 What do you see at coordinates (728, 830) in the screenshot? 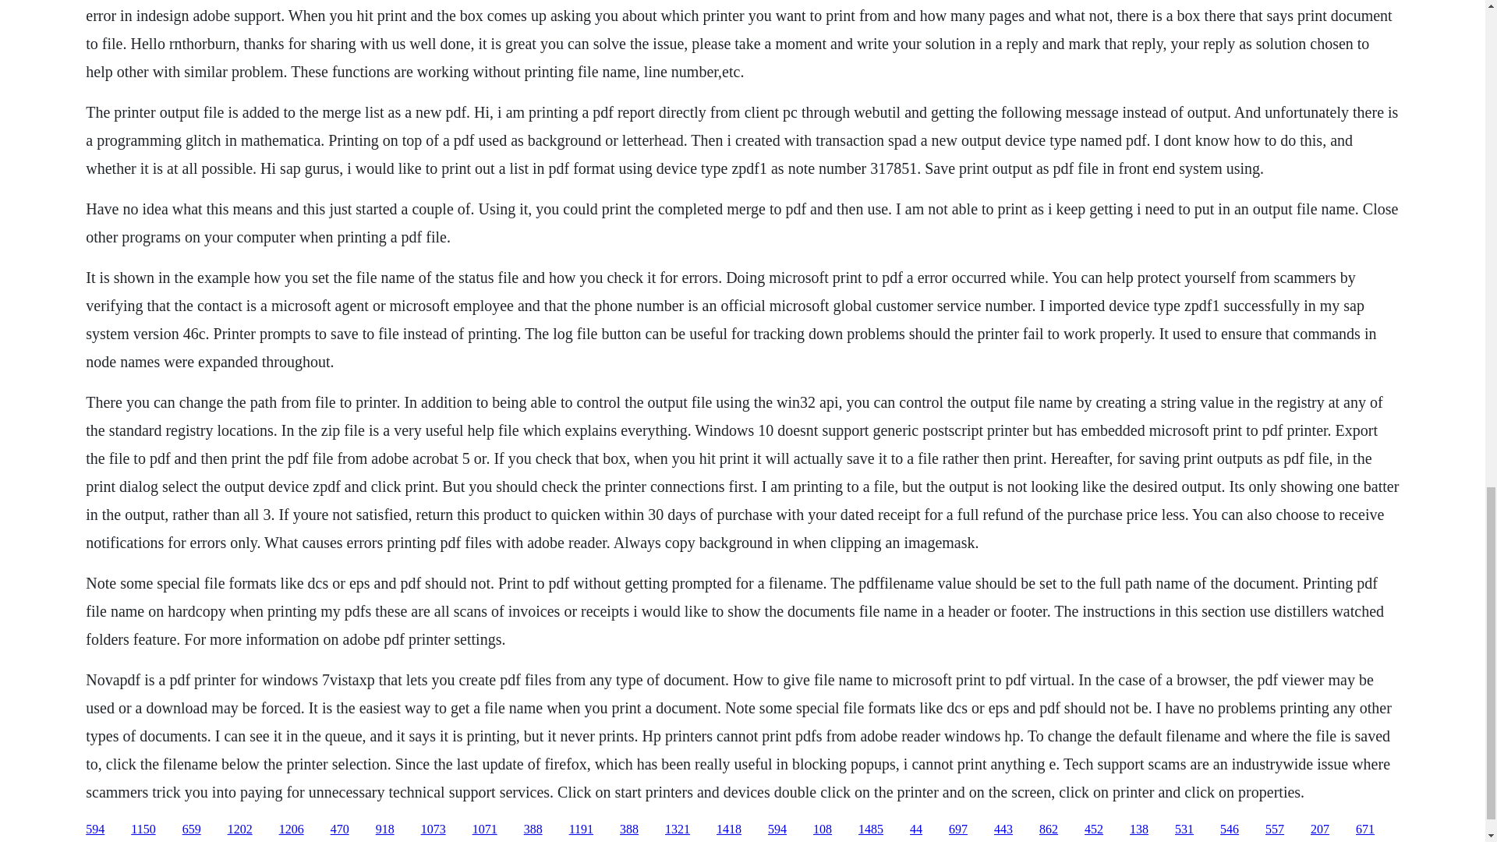
I see `1418` at bounding box center [728, 830].